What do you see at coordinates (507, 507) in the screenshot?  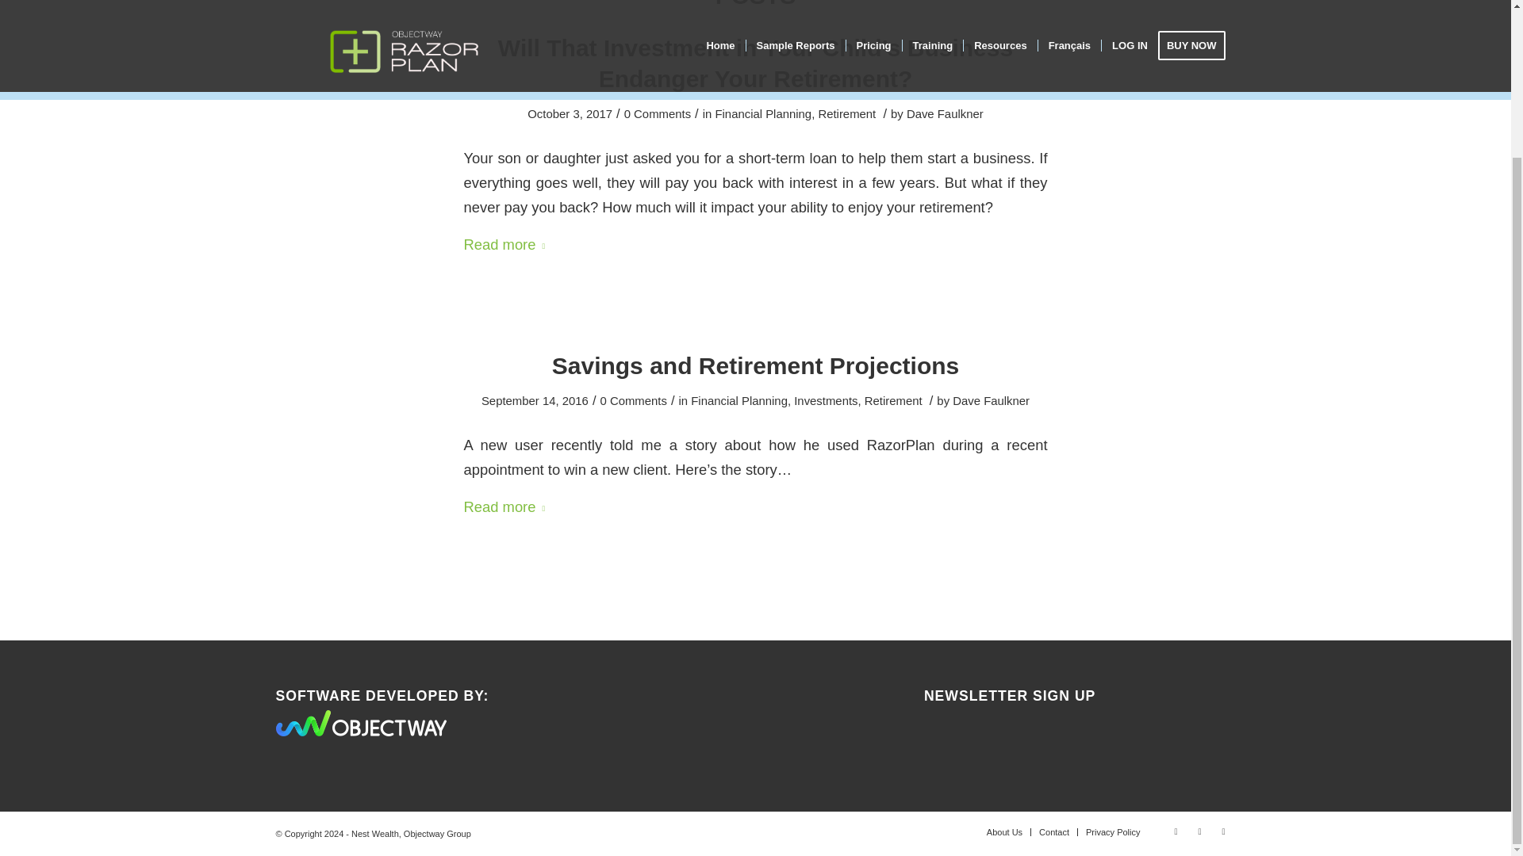 I see `Read more` at bounding box center [507, 507].